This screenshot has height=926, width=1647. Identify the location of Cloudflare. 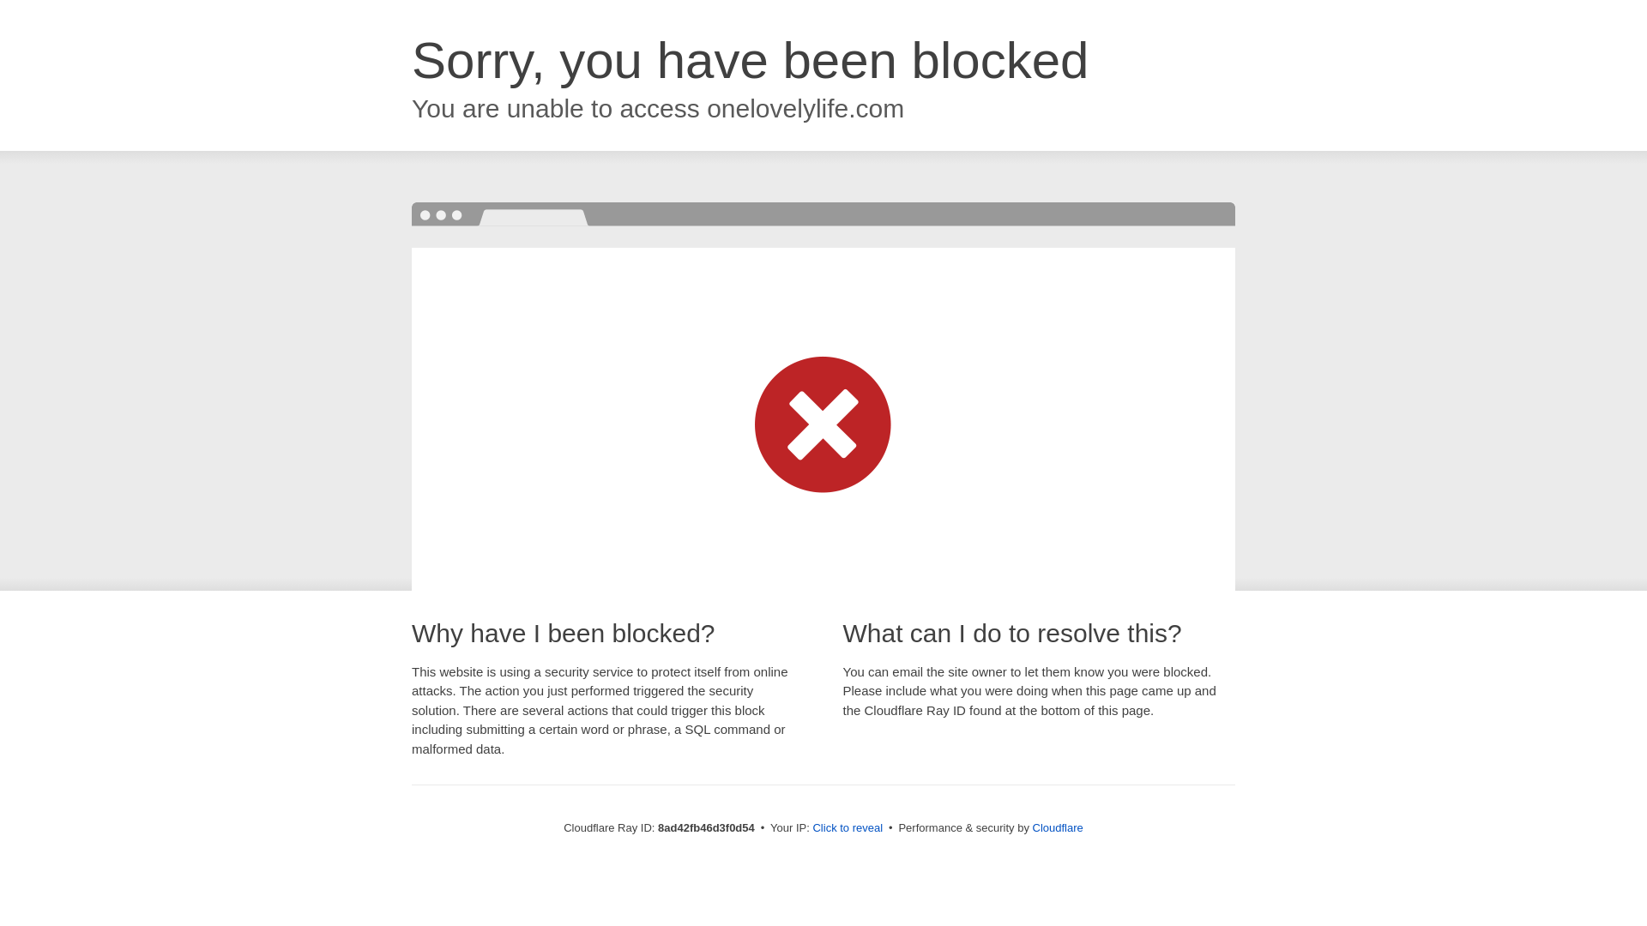
(1058, 827).